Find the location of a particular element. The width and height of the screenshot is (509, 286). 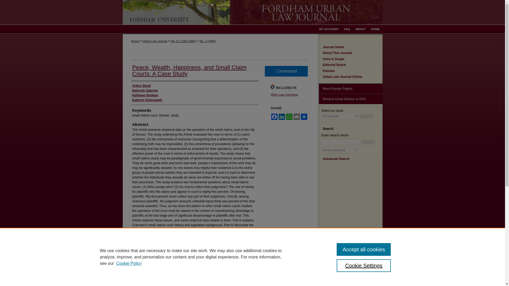

Other Law Commons is located at coordinates (284, 94).